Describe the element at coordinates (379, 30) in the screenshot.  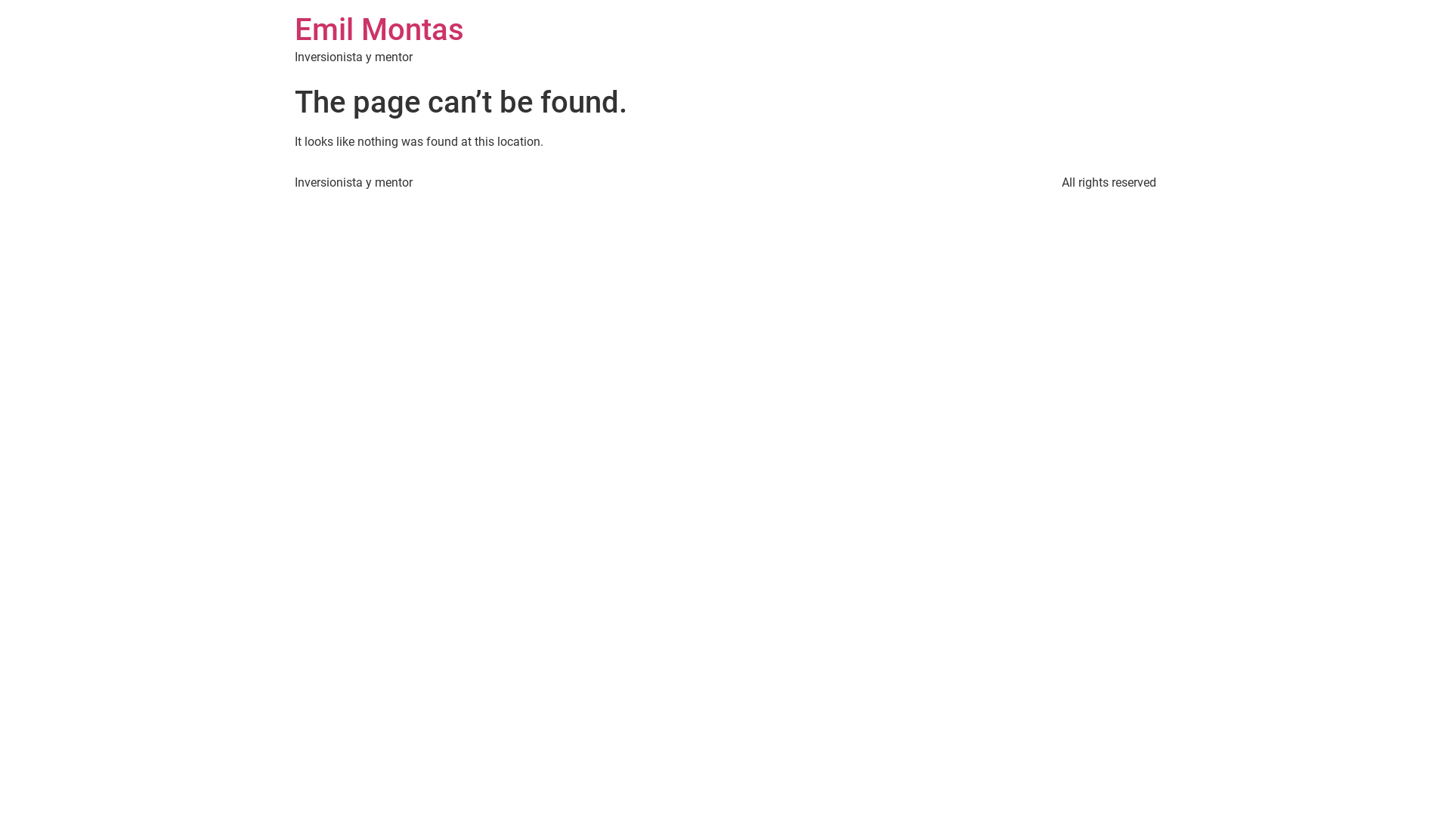
I see `Emil Montas` at that location.